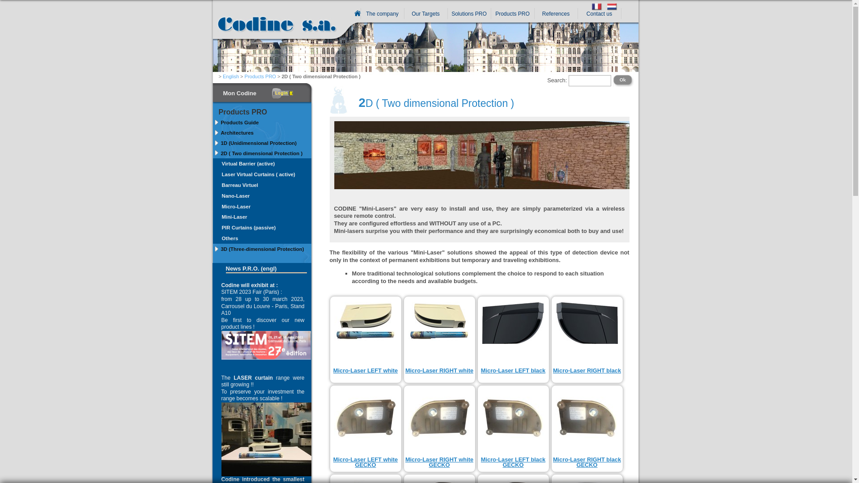  What do you see at coordinates (270, 34) in the screenshot?
I see `Home` at bounding box center [270, 34].